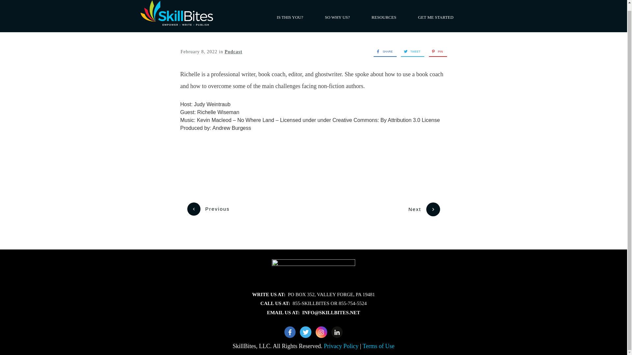 The image size is (632, 355). I want to click on TWEET, so click(410, 51).